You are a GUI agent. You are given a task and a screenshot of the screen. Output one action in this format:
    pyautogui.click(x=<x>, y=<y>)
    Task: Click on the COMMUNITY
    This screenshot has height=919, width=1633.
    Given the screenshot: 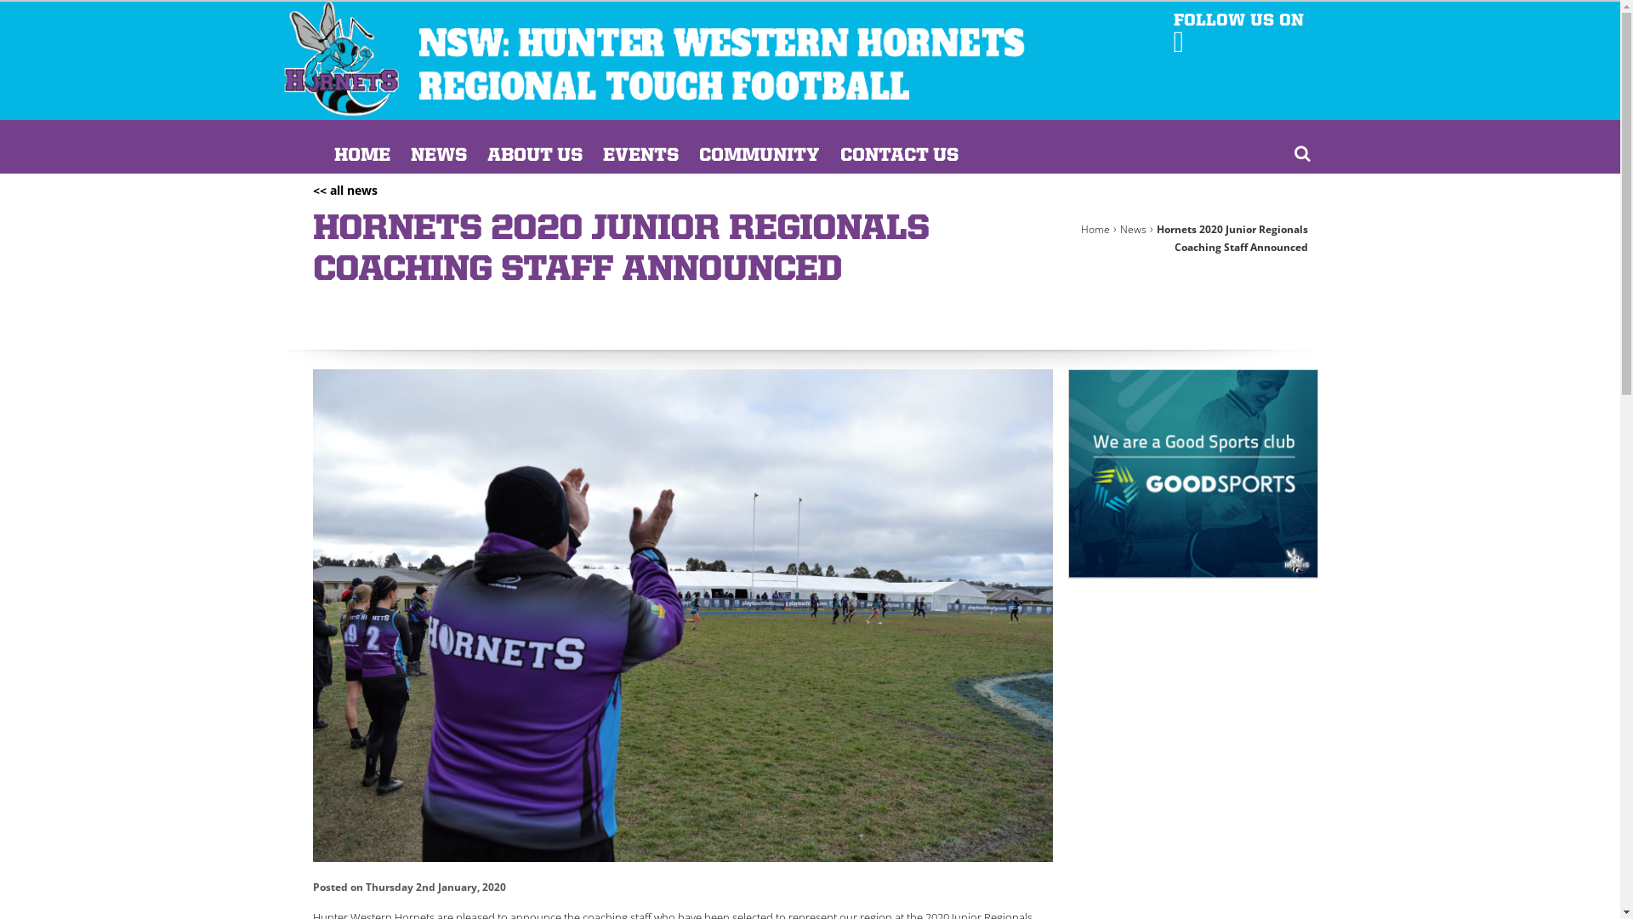 What is the action you would take?
    pyautogui.click(x=760, y=156)
    